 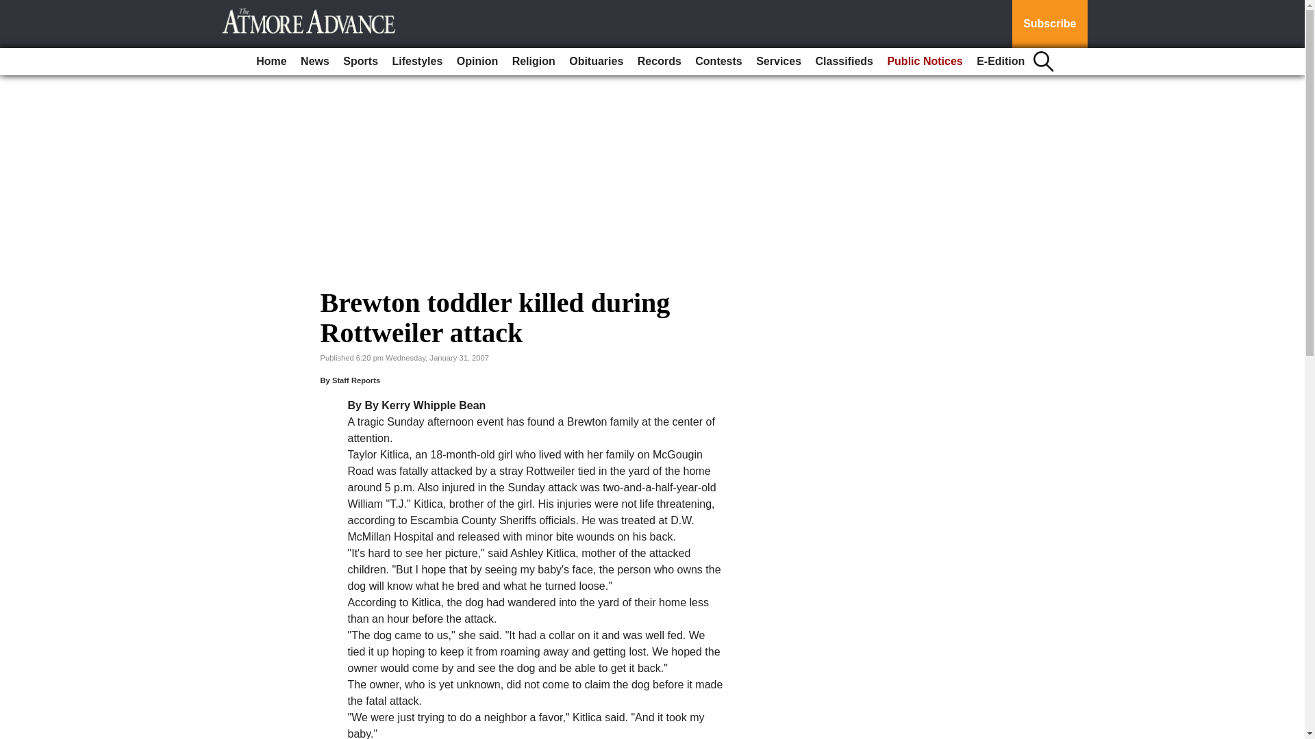 What do you see at coordinates (844, 62) in the screenshot?
I see `Classifieds` at bounding box center [844, 62].